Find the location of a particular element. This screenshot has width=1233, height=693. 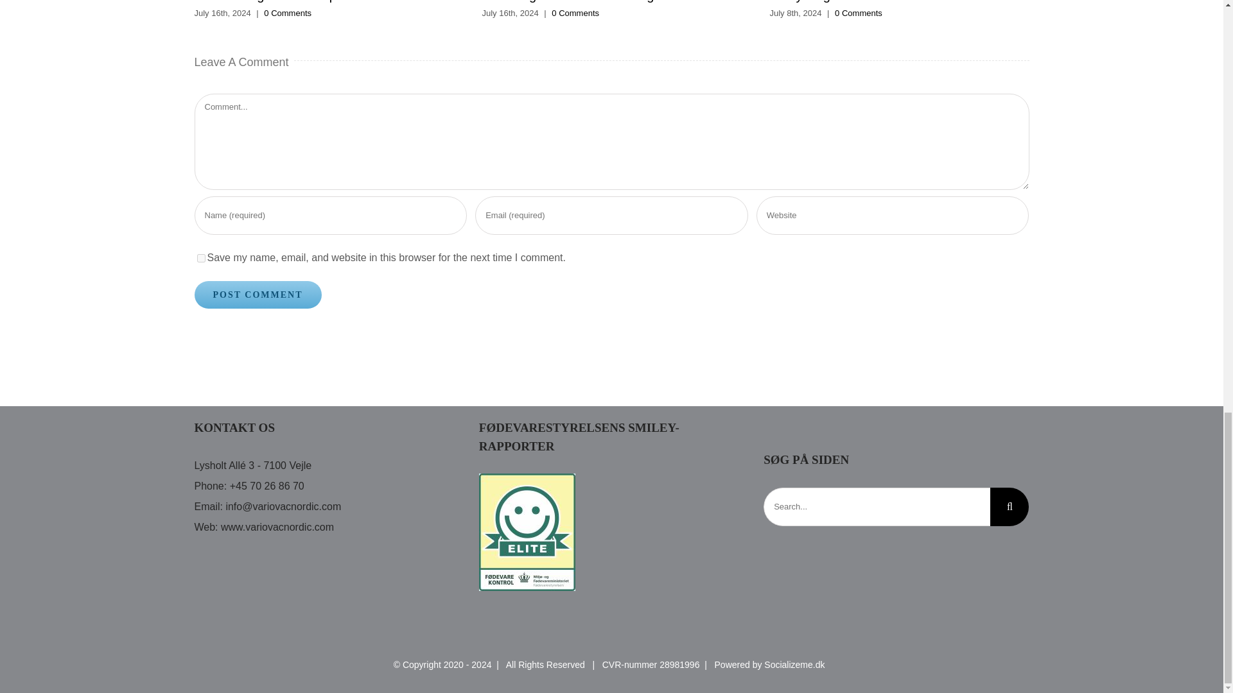

yes is located at coordinates (200, 258).